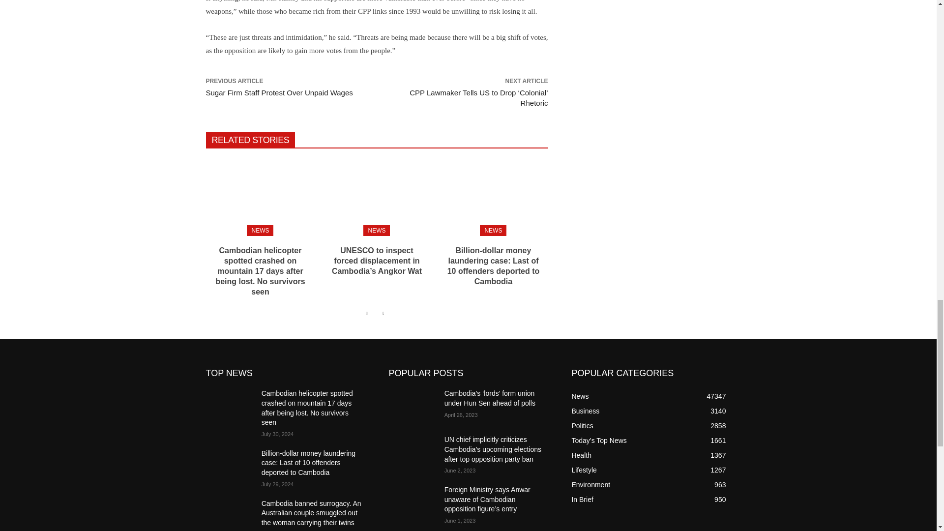 The image size is (944, 531). What do you see at coordinates (260, 230) in the screenshot?
I see `NEWS` at bounding box center [260, 230].